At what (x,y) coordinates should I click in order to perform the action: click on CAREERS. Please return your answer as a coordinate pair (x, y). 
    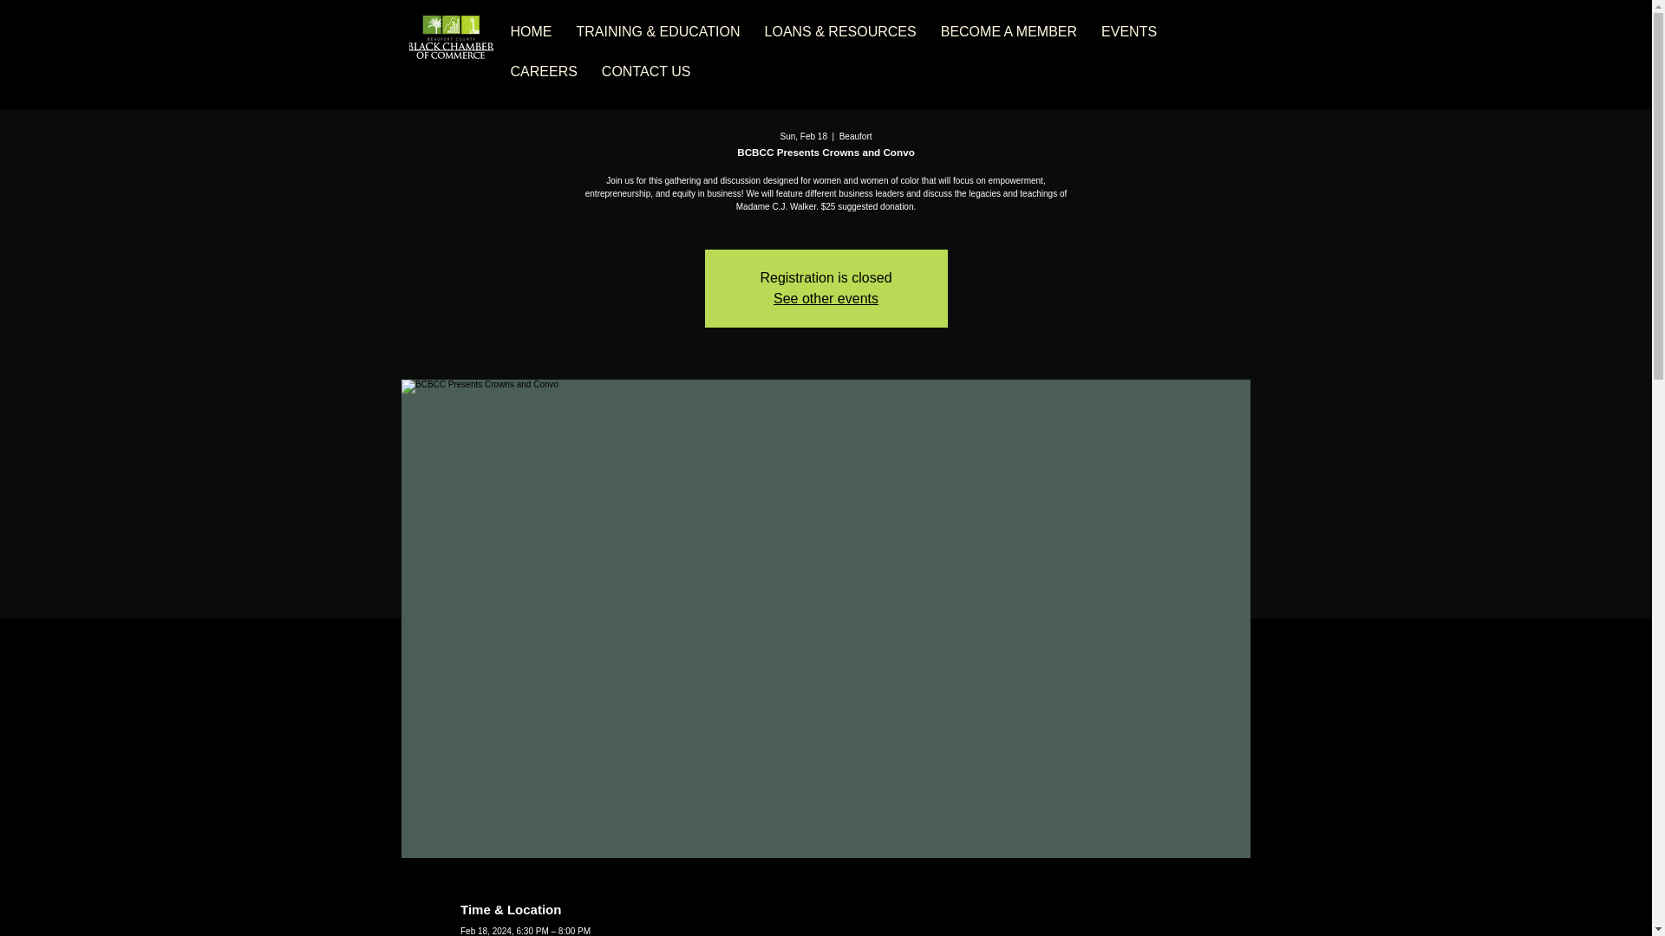
    Looking at the image, I should click on (543, 71).